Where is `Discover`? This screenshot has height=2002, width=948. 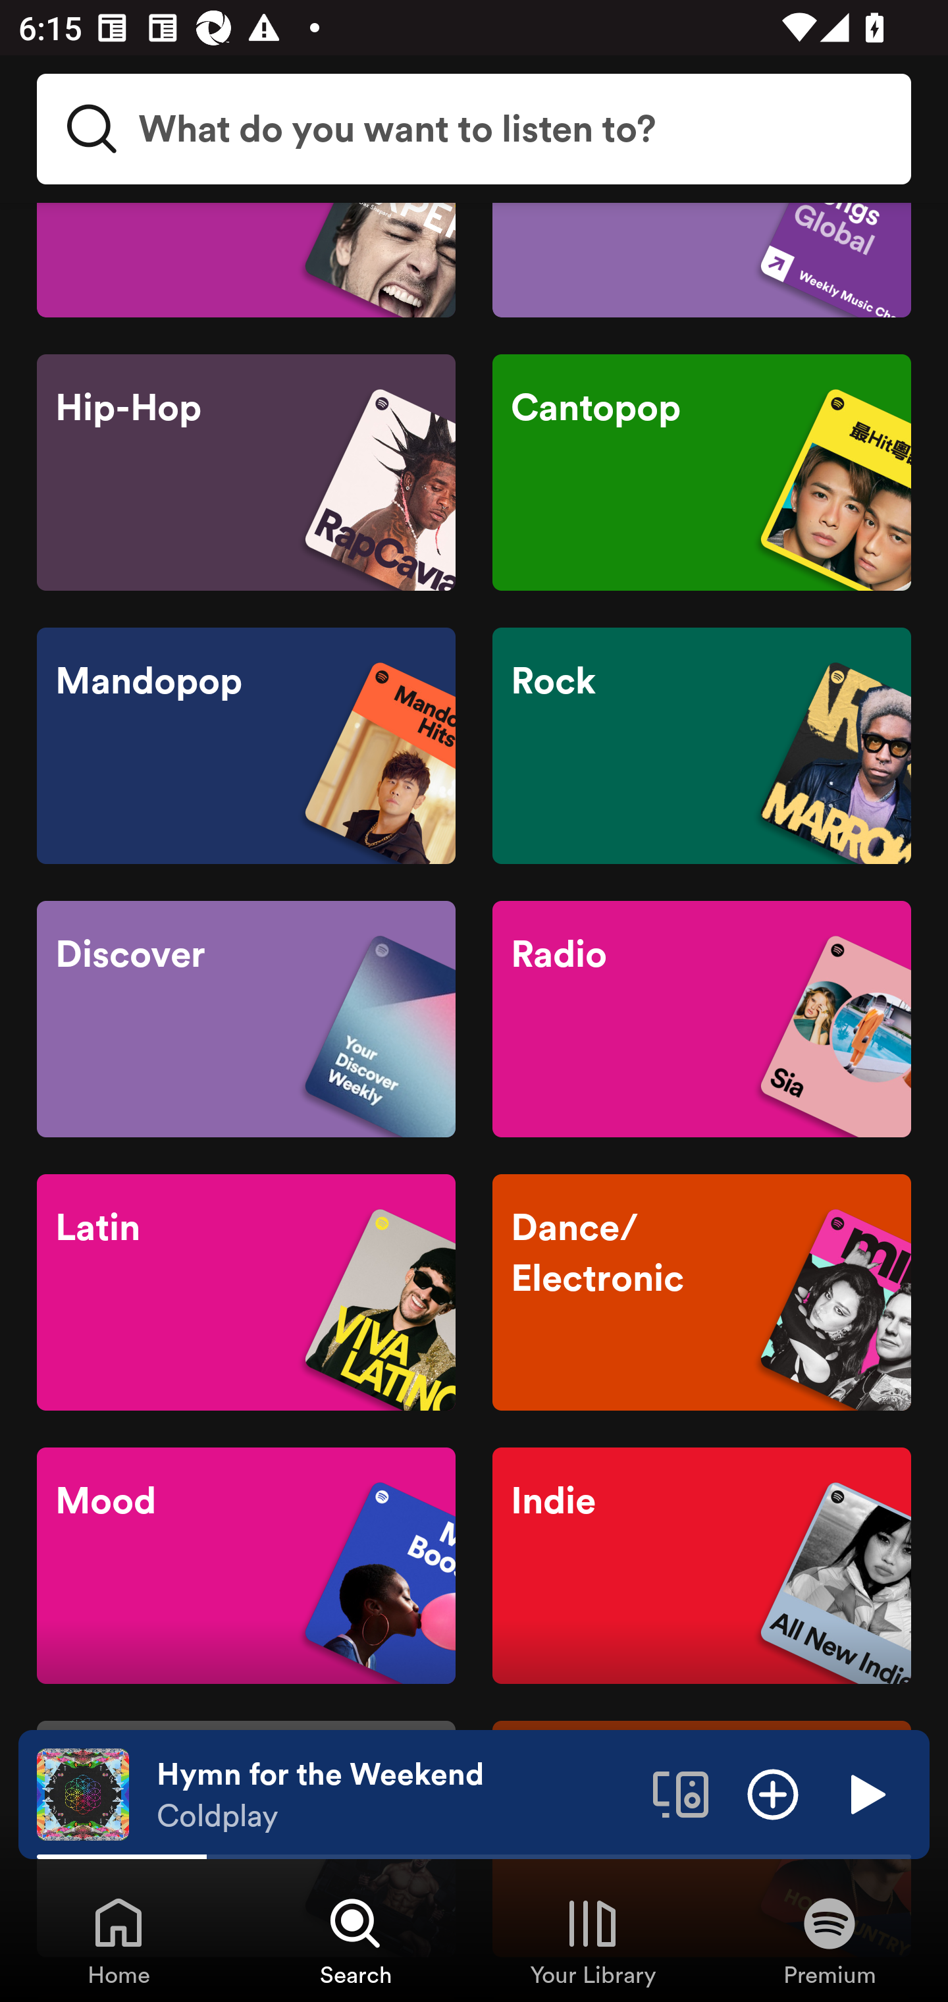 Discover is located at coordinates (246, 1019).